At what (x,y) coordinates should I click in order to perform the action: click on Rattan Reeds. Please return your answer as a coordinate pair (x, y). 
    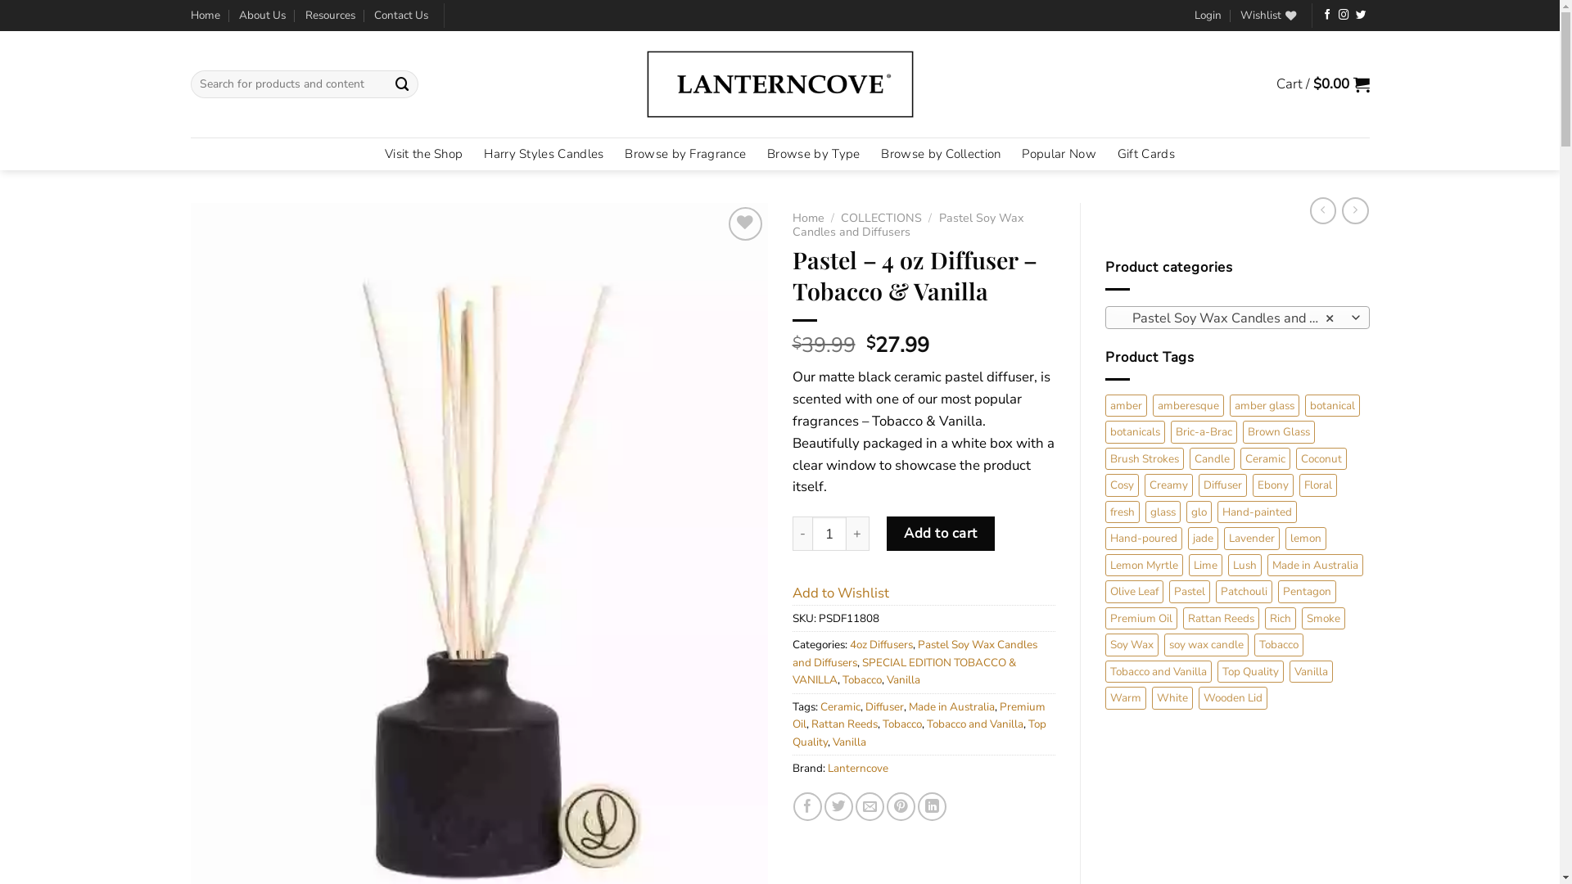
    Looking at the image, I should click on (1222, 619).